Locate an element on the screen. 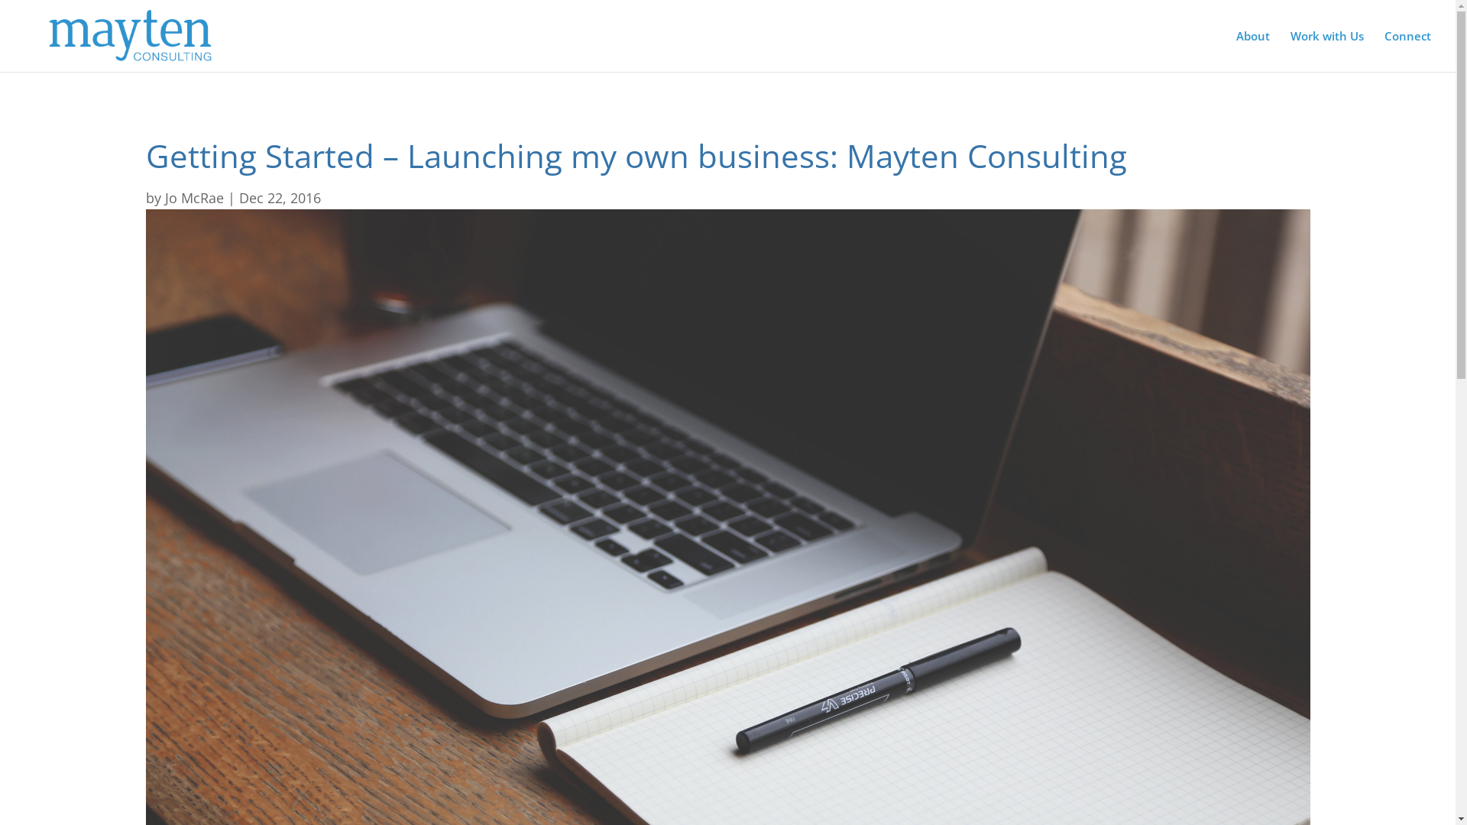  Work with Us is located at coordinates (1327, 51).